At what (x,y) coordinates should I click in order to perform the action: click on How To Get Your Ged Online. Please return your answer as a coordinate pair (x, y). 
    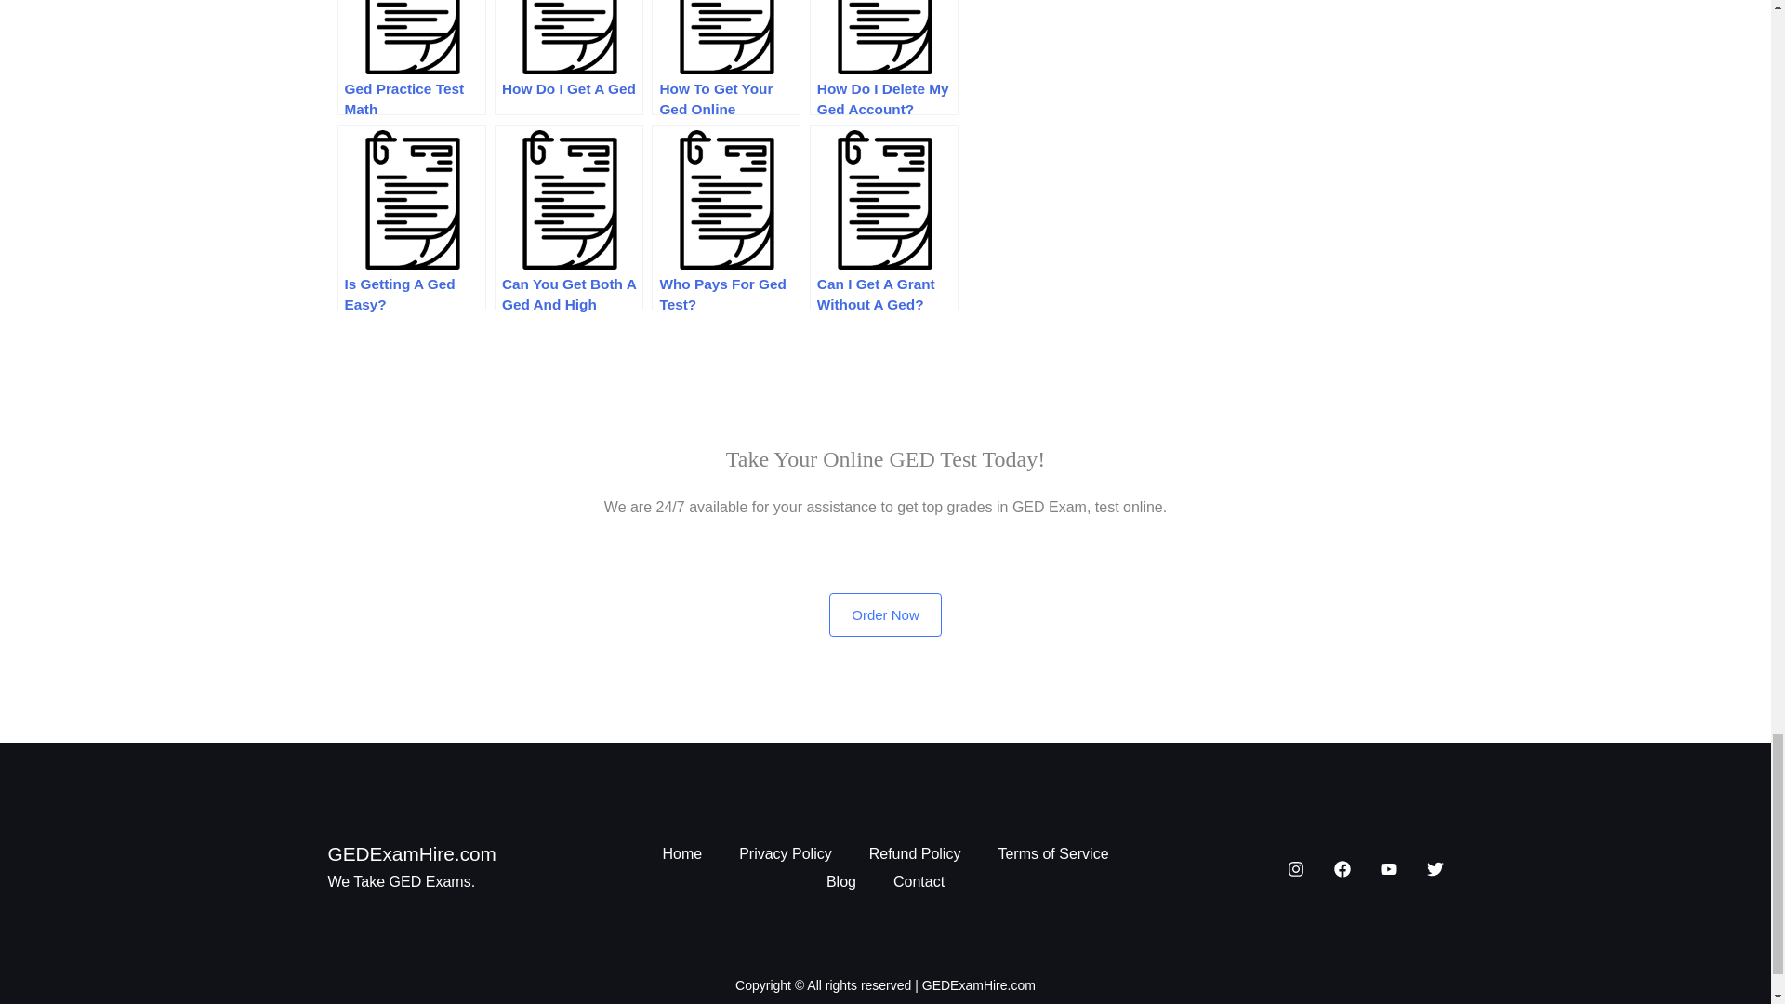
    Looking at the image, I should click on (725, 58).